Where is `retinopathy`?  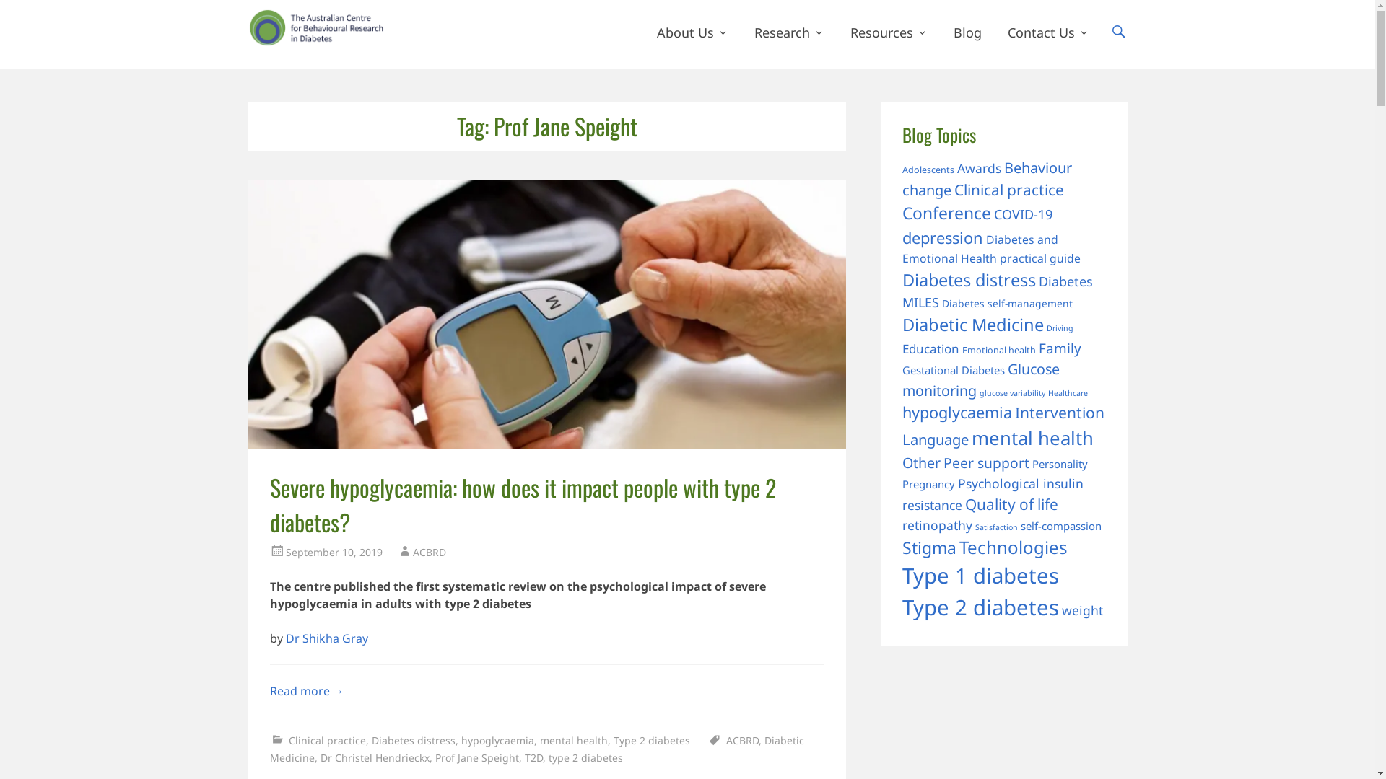 retinopathy is located at coordinates (937, 525).